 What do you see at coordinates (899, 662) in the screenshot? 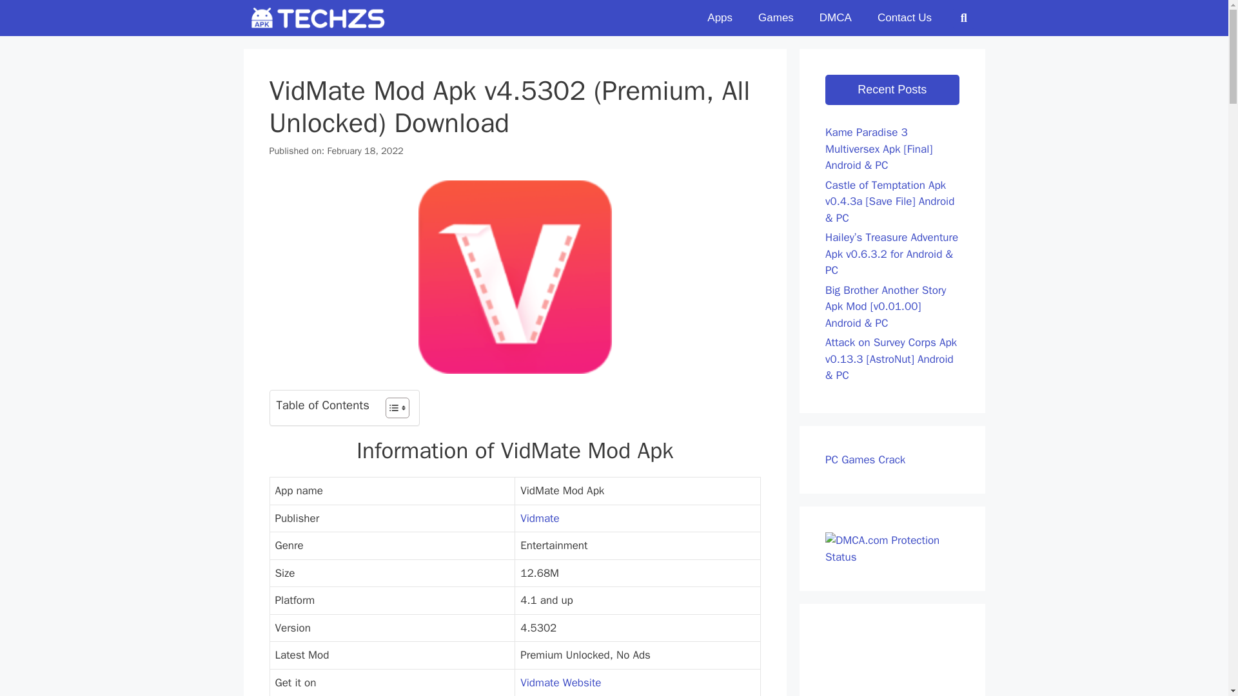
I see `Advertisement` at bounding box center [899, 662].